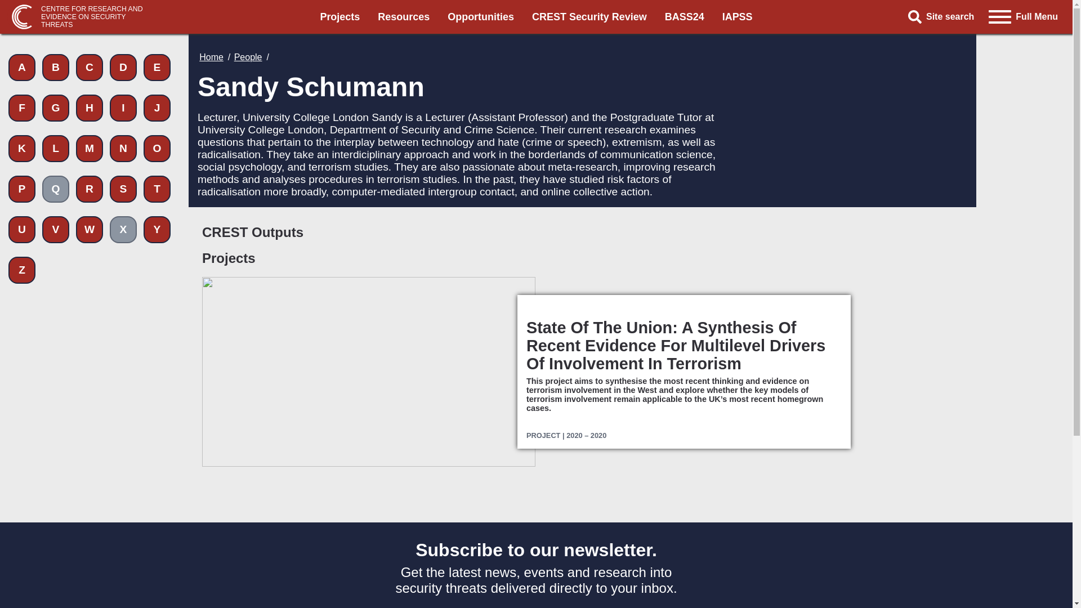 The image size is (1081, 608). What do you see at coordinates (738, 17) in the screenshot?
I see `IAPSS` at bounding box center [738, 17].